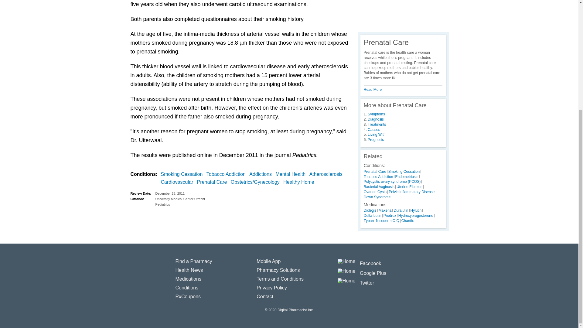 The width and height of the screenshot is (583, 328). What do you see at coordinates (183, 174) in the screenshot?
I see `Smoking Cessation` at bounding box center [183, 174].